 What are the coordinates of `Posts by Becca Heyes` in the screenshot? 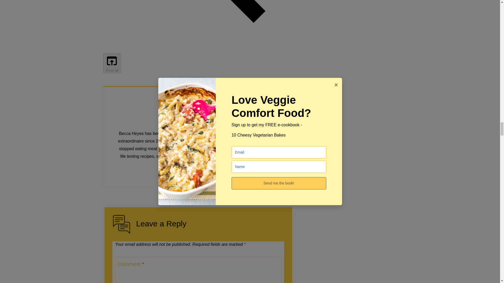 It's located at (198, 112).